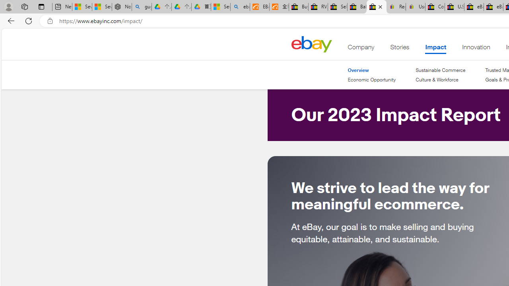 The height and width of the screenshot is (286, 509). What do you see at coordinates (435, 49) in the screenshot?
I see `Impact` at bounding box center [435, 49].